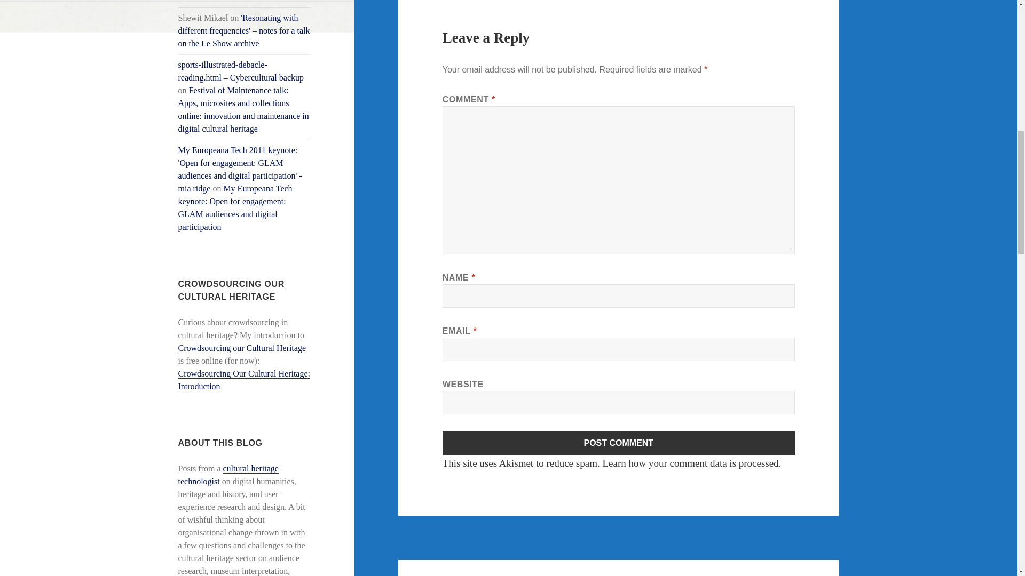  I want to click on Crowdsourcing Our Cultural Heritage: Introduction, so click(245, 380).